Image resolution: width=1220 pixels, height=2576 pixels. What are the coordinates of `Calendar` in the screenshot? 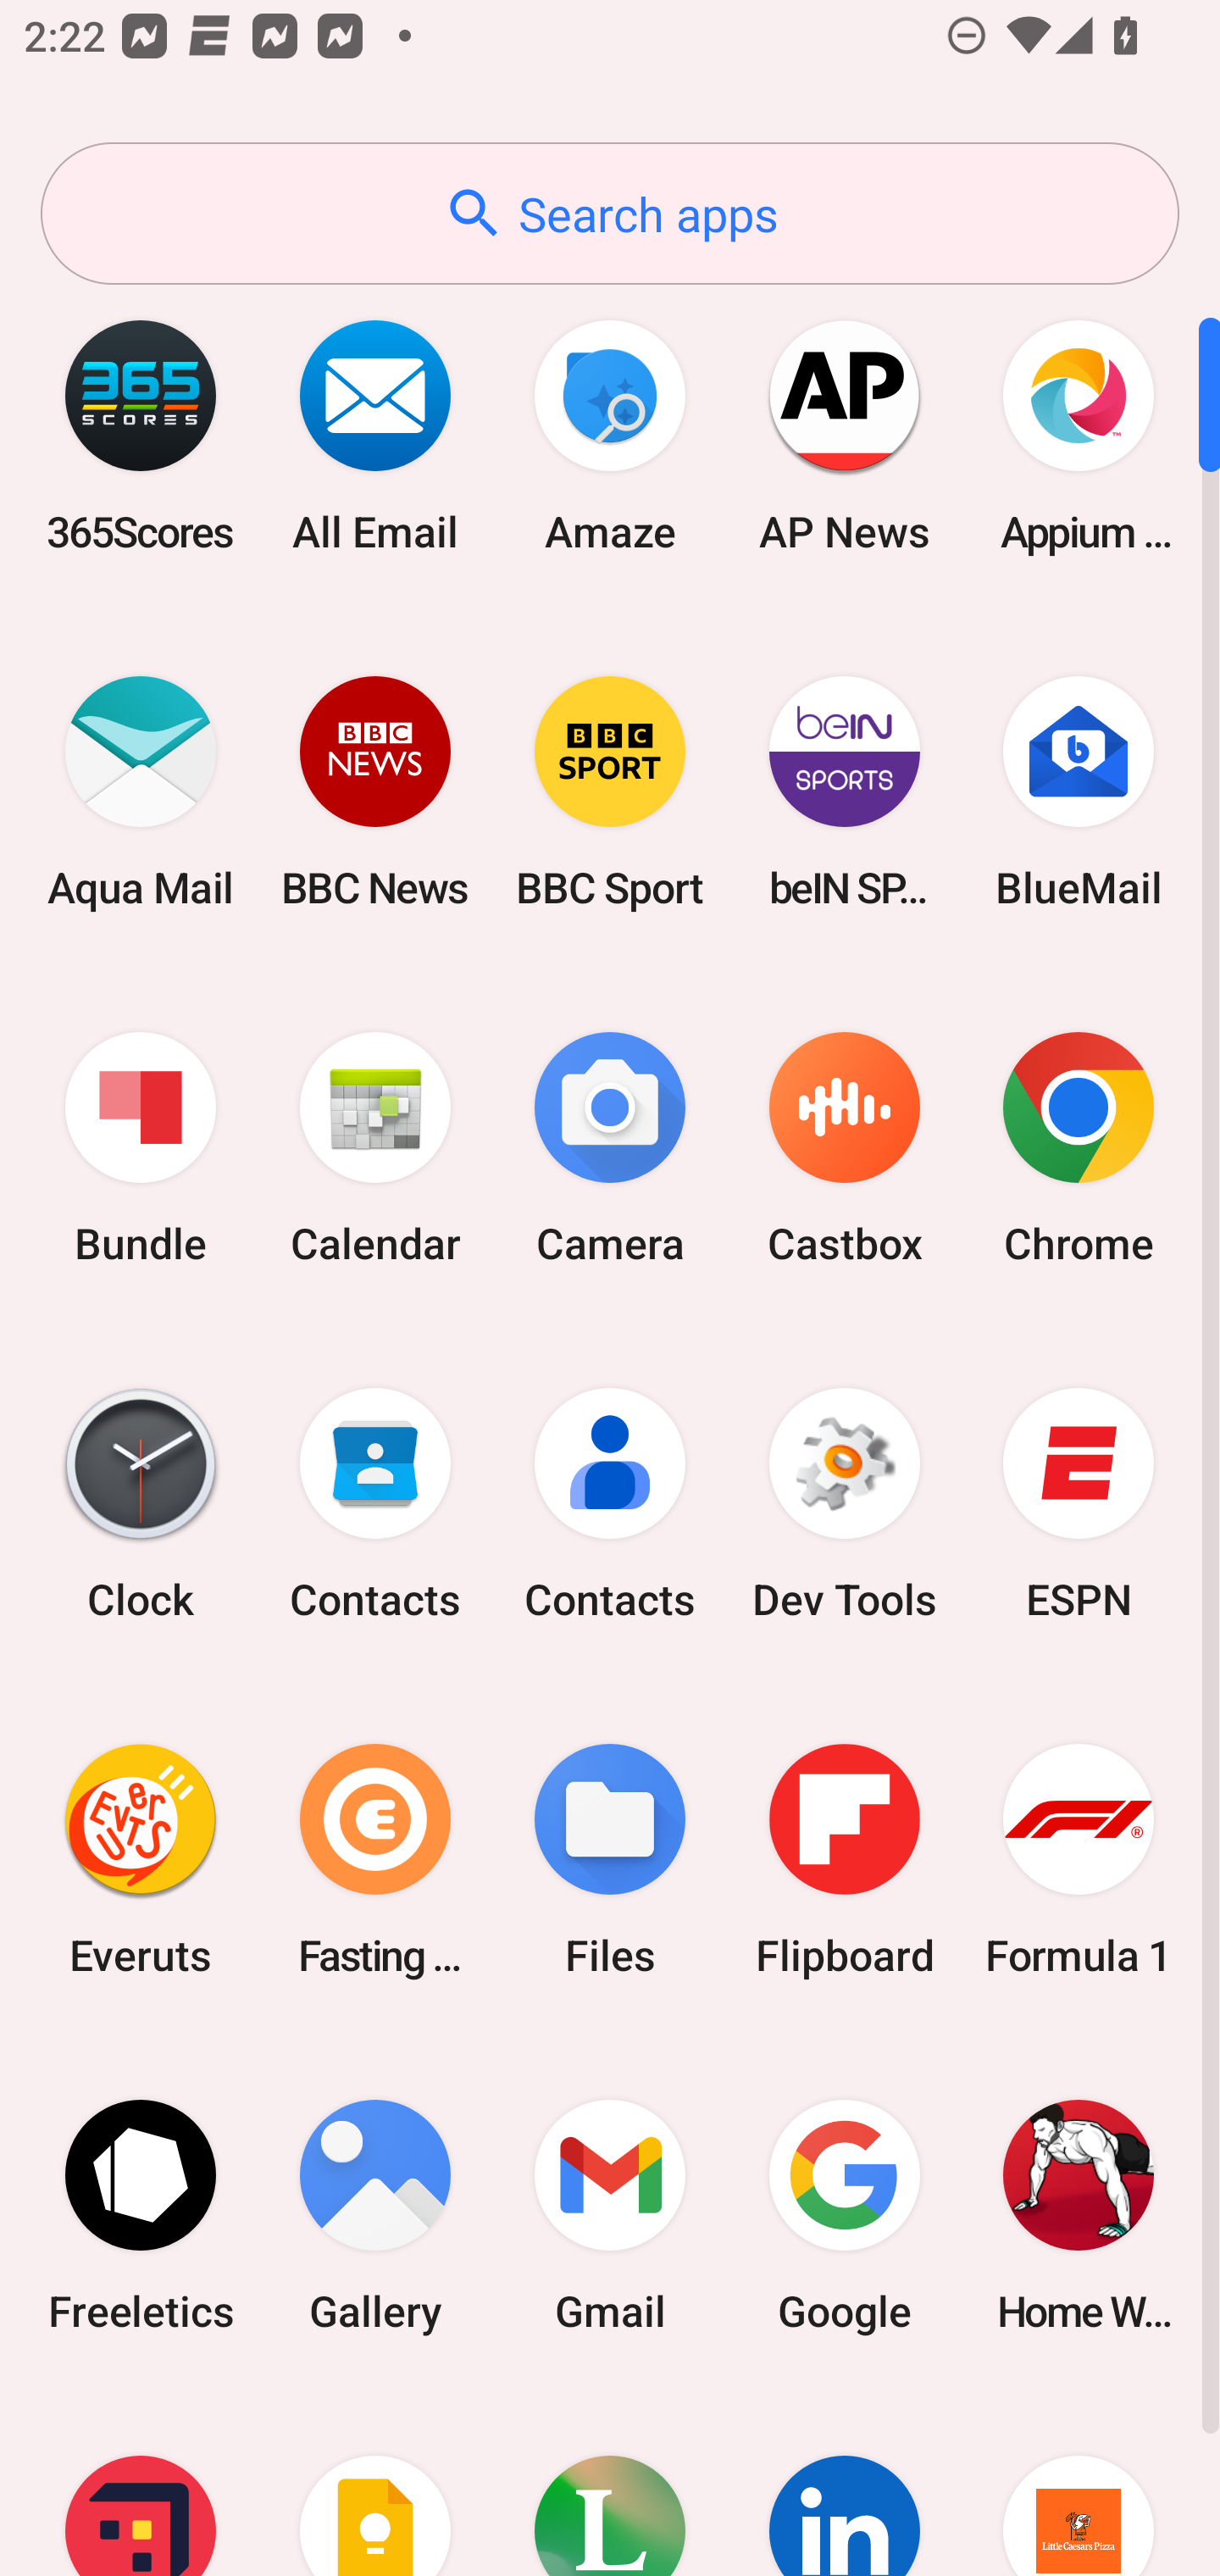 It's located at (375, 1149).